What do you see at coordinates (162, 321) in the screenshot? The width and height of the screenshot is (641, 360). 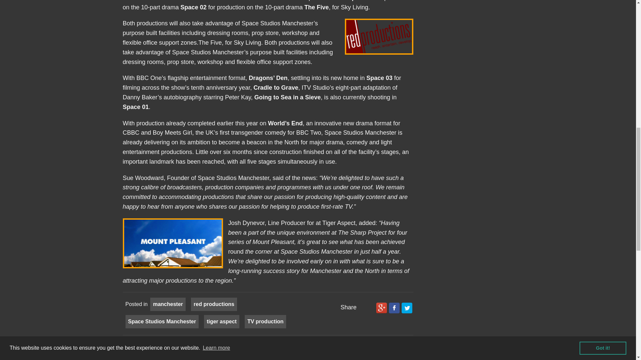 I see `Space Studios Manchester` at bounding box center [162, 321].